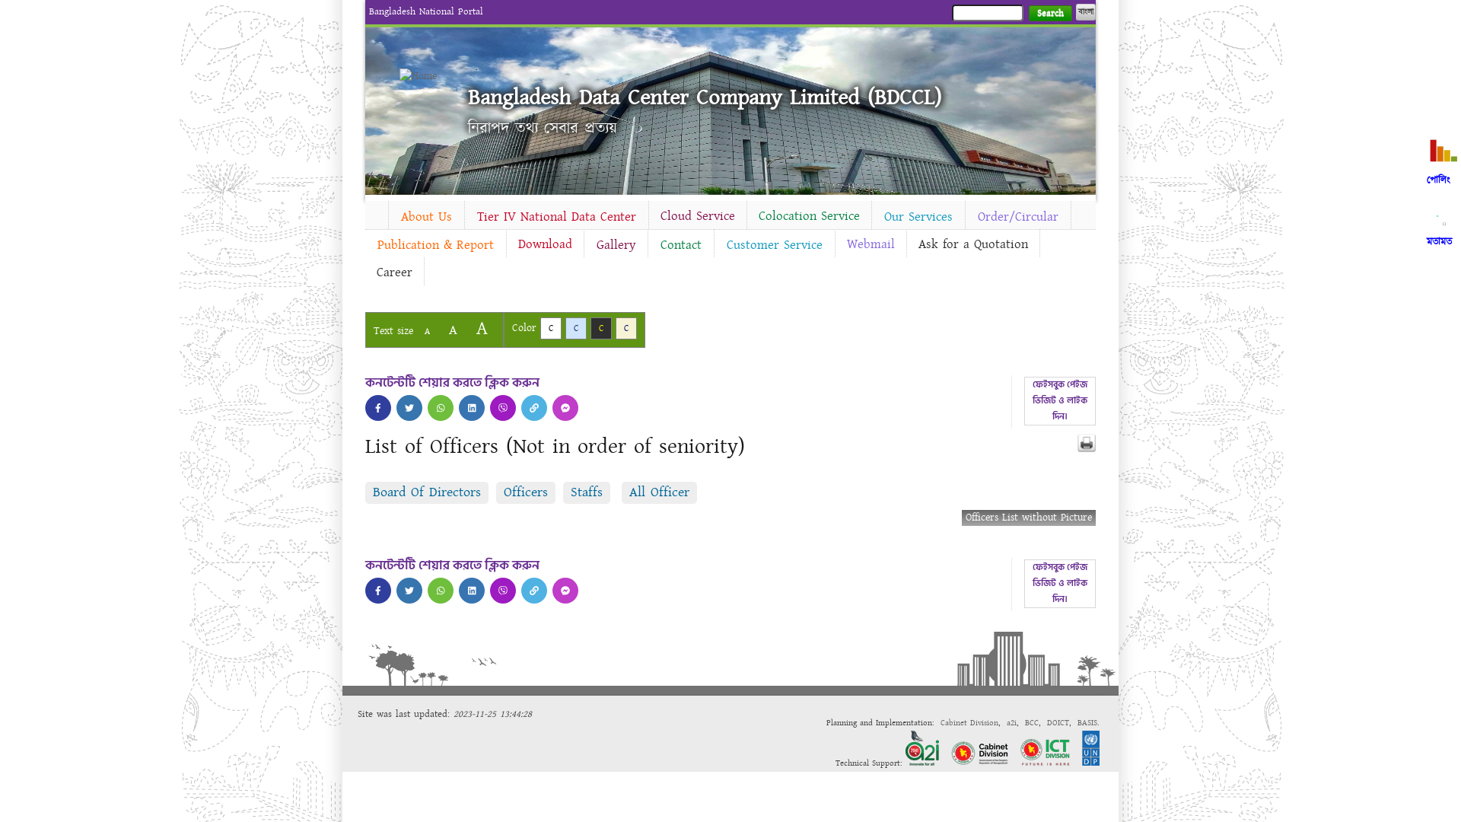 This screenshot has height=822, width=1461. What do you see at coordinates (810, 216) in the screenshot?
I see `Colocation Service` at bounding box center [810, 216].